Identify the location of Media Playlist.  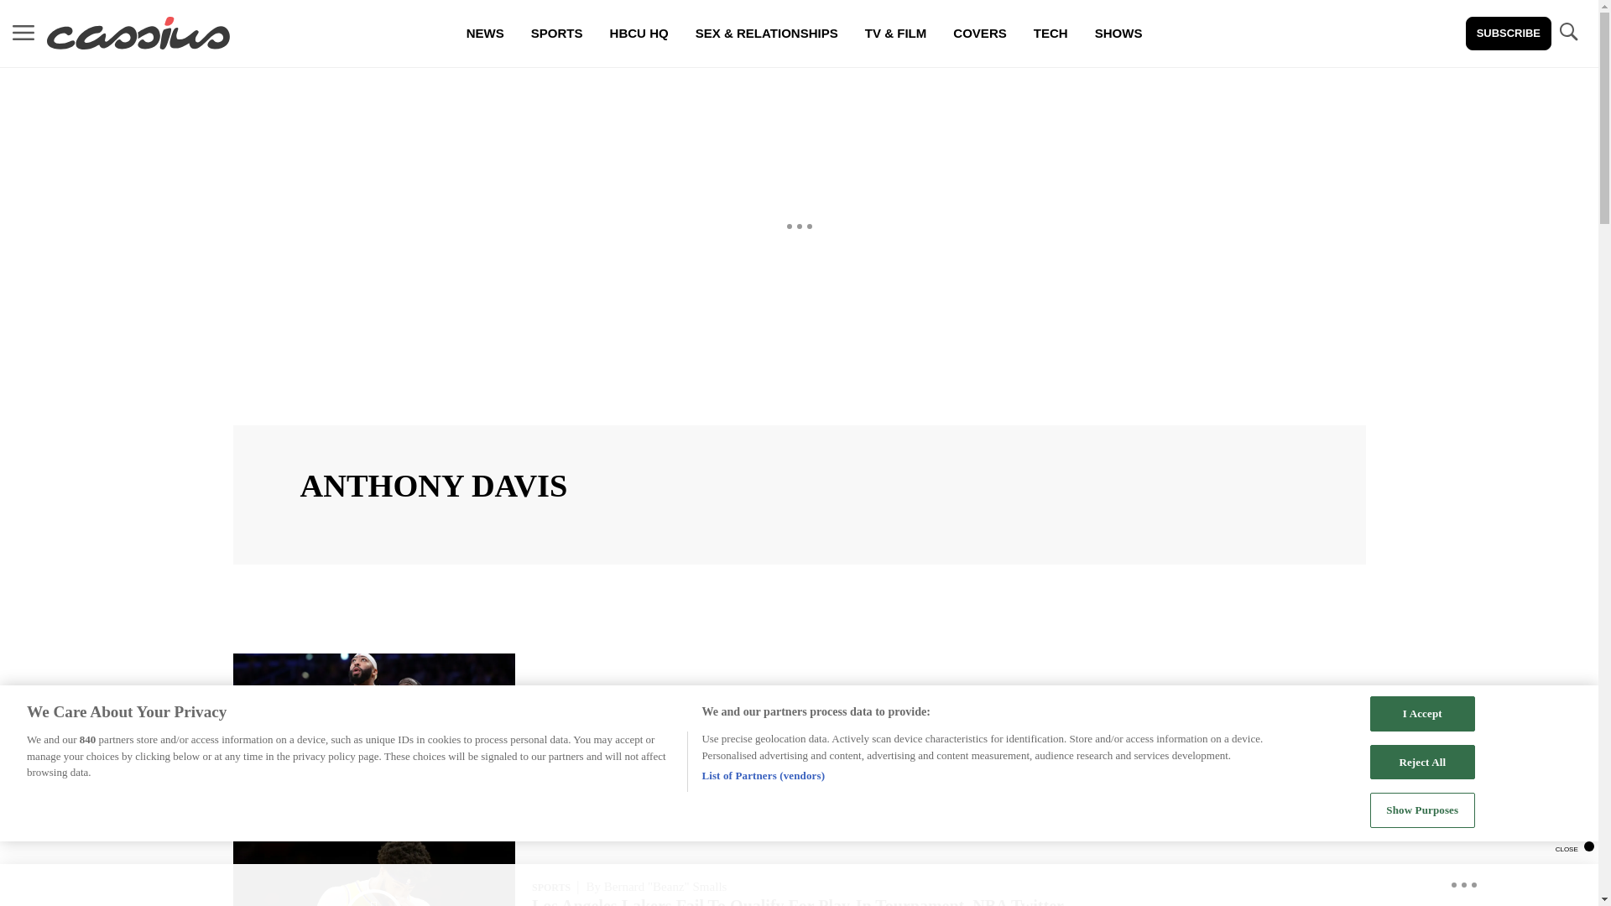
(374, 898).